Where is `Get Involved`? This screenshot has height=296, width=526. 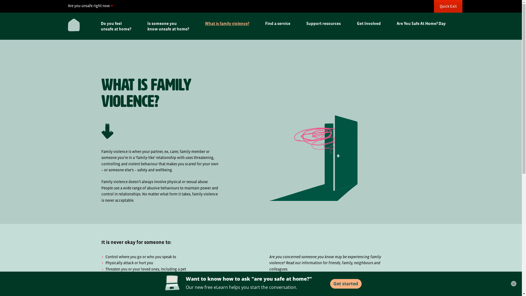
Get Involved is located at coordinates (371, 24).